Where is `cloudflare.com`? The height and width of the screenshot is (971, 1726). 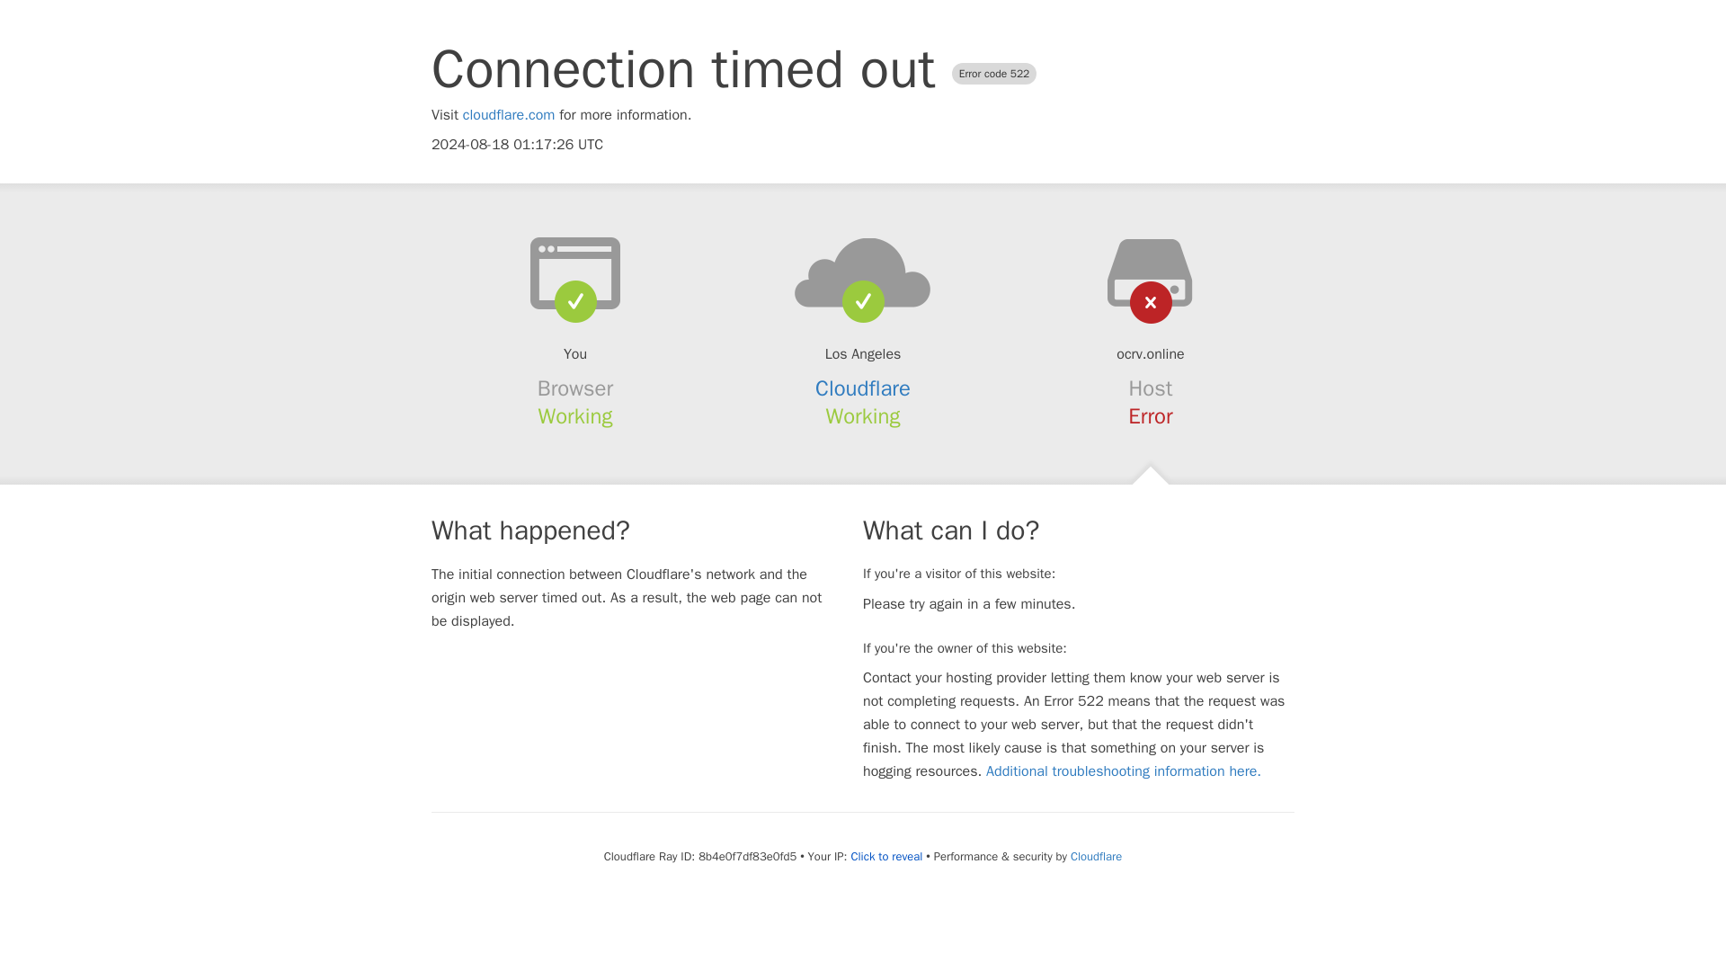 cloudflare.com is located at coordinates (509, 115).